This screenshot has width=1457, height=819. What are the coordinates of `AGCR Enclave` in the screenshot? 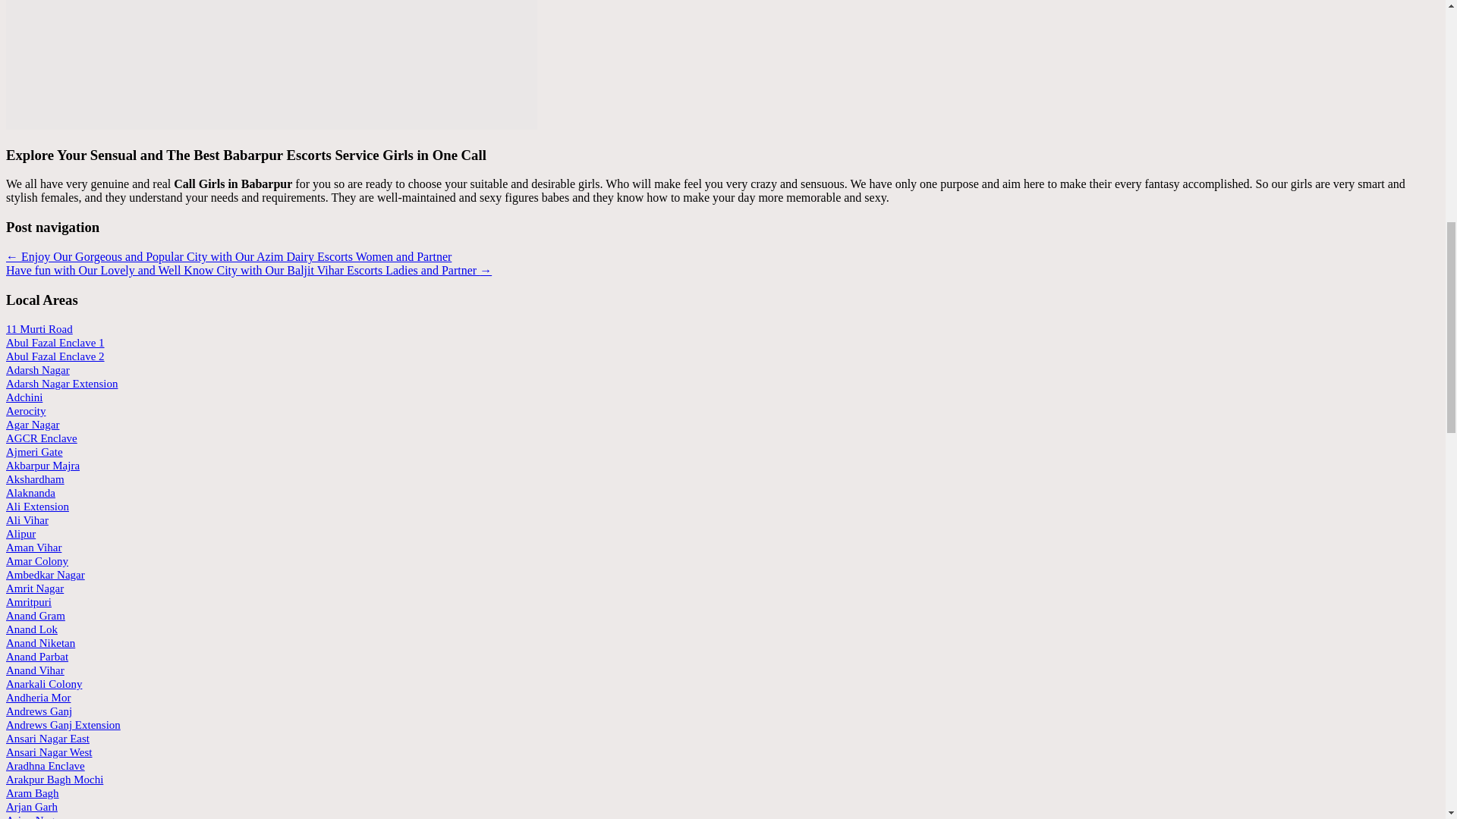 It's located at (41, 438).